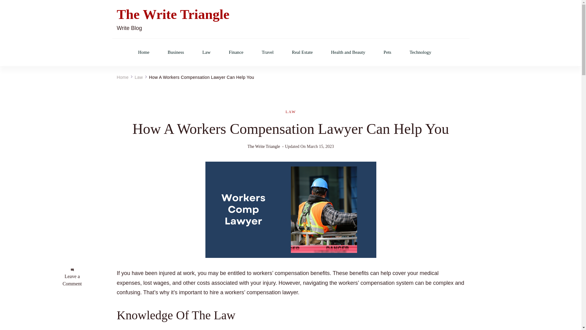 Image resolution: width=586 pixels, height=330 pixels. I want to click on Technology, so click(421, 53).